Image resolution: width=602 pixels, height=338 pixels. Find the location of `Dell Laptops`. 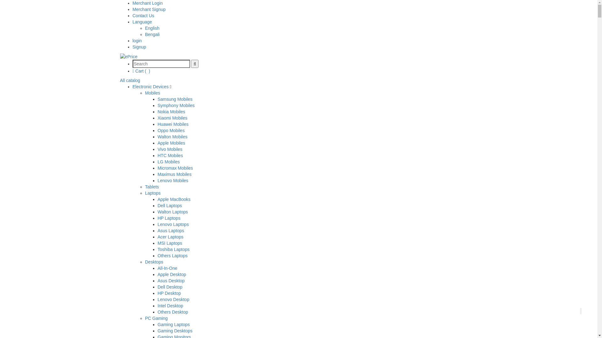

Dell Laptops is located at coordinates (170, 206).